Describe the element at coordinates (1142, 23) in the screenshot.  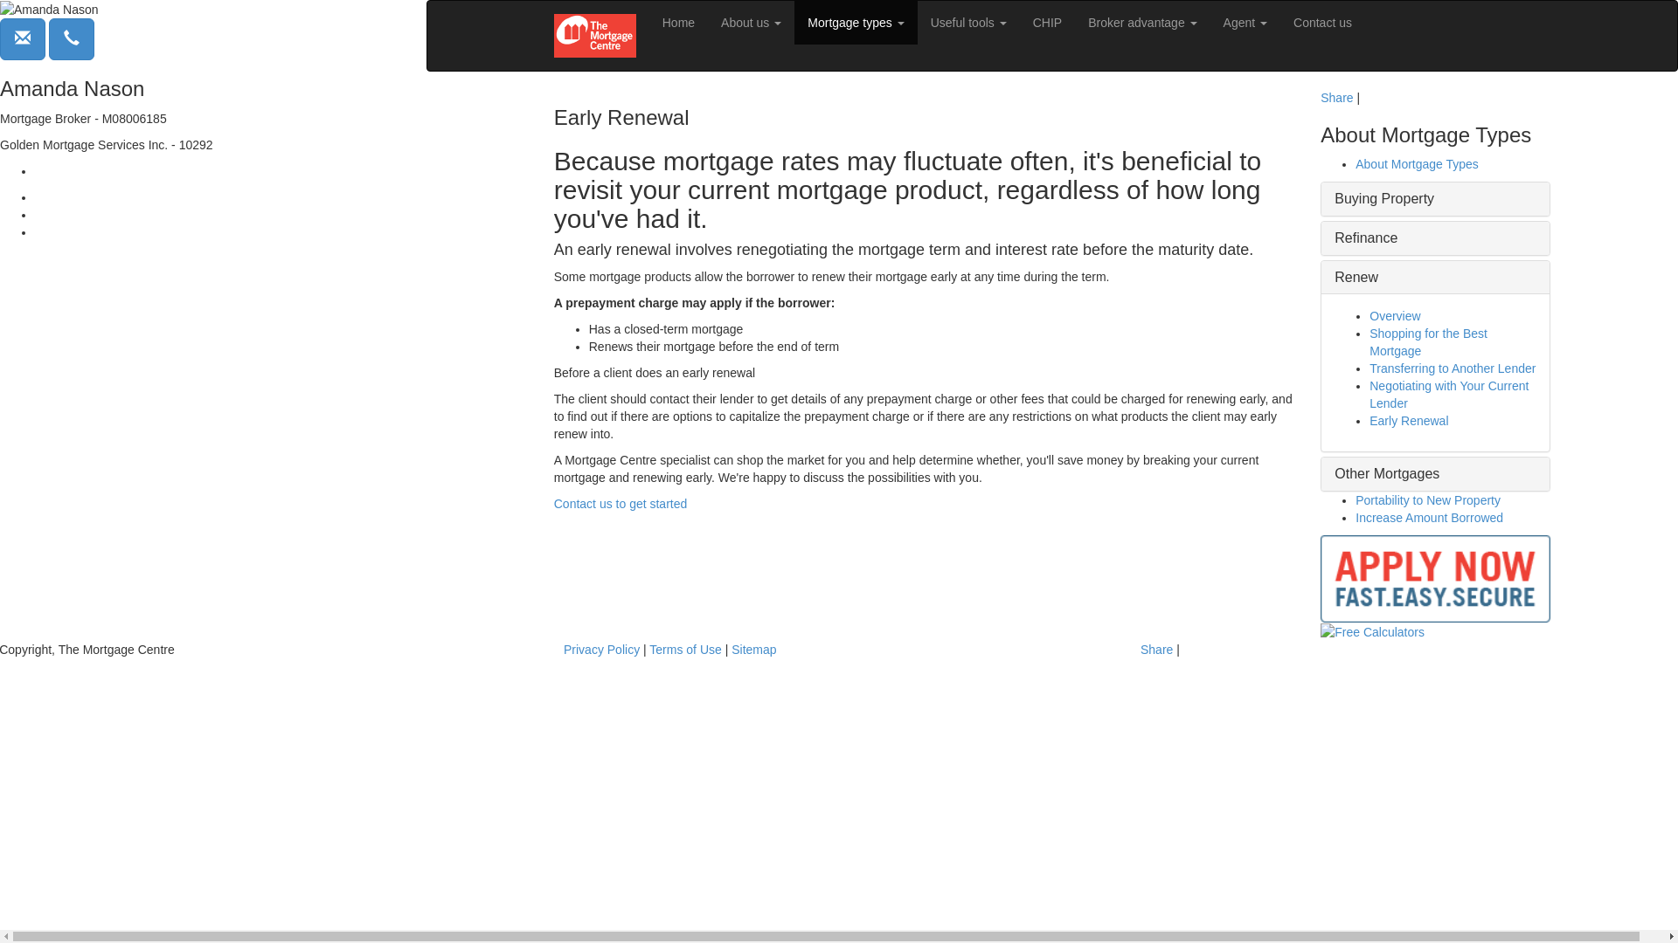
I see `Broker advantage` at that location.